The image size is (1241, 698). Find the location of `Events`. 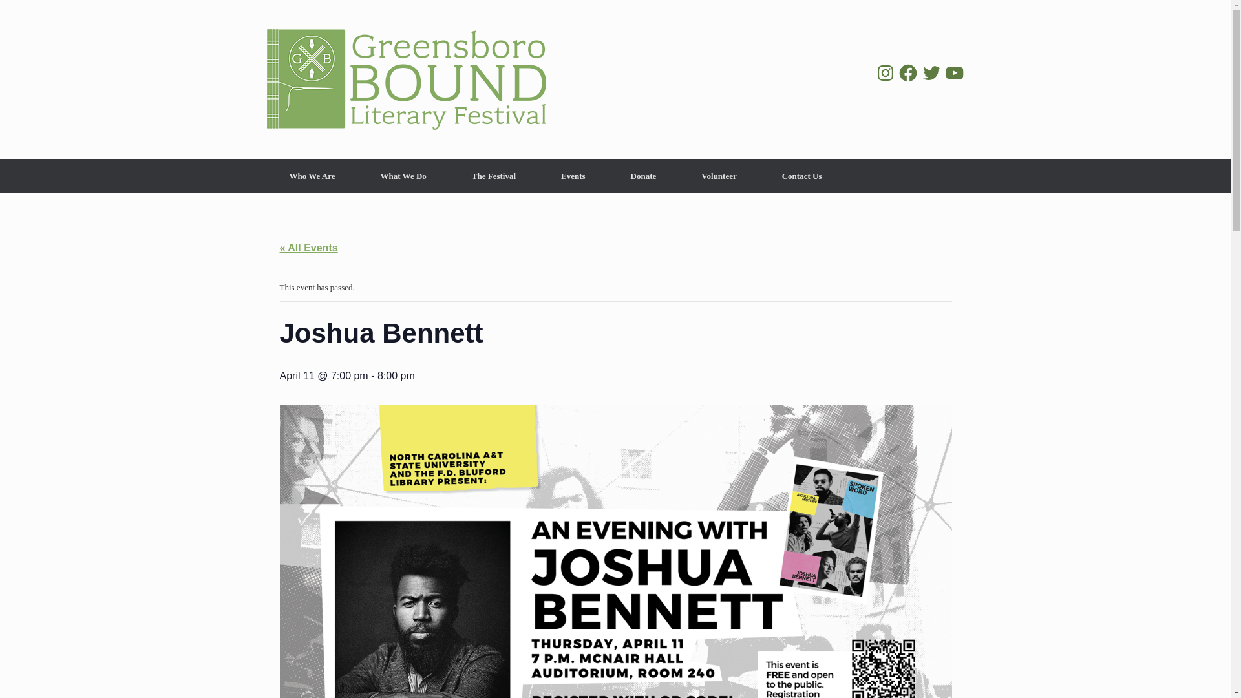

Events is located at coordinates (573, 176).